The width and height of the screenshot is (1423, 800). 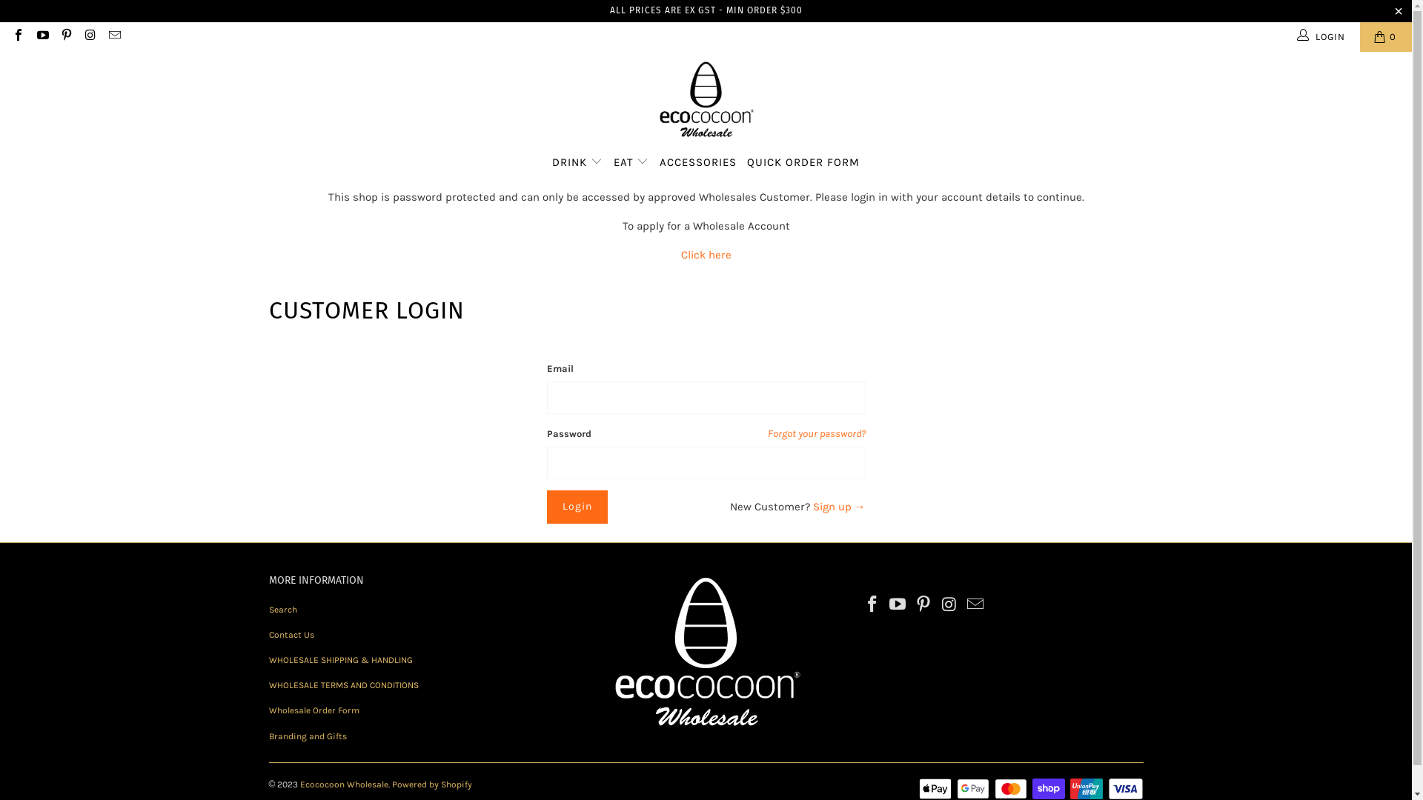 I want to click on 0, so click(x=1386, y=37).